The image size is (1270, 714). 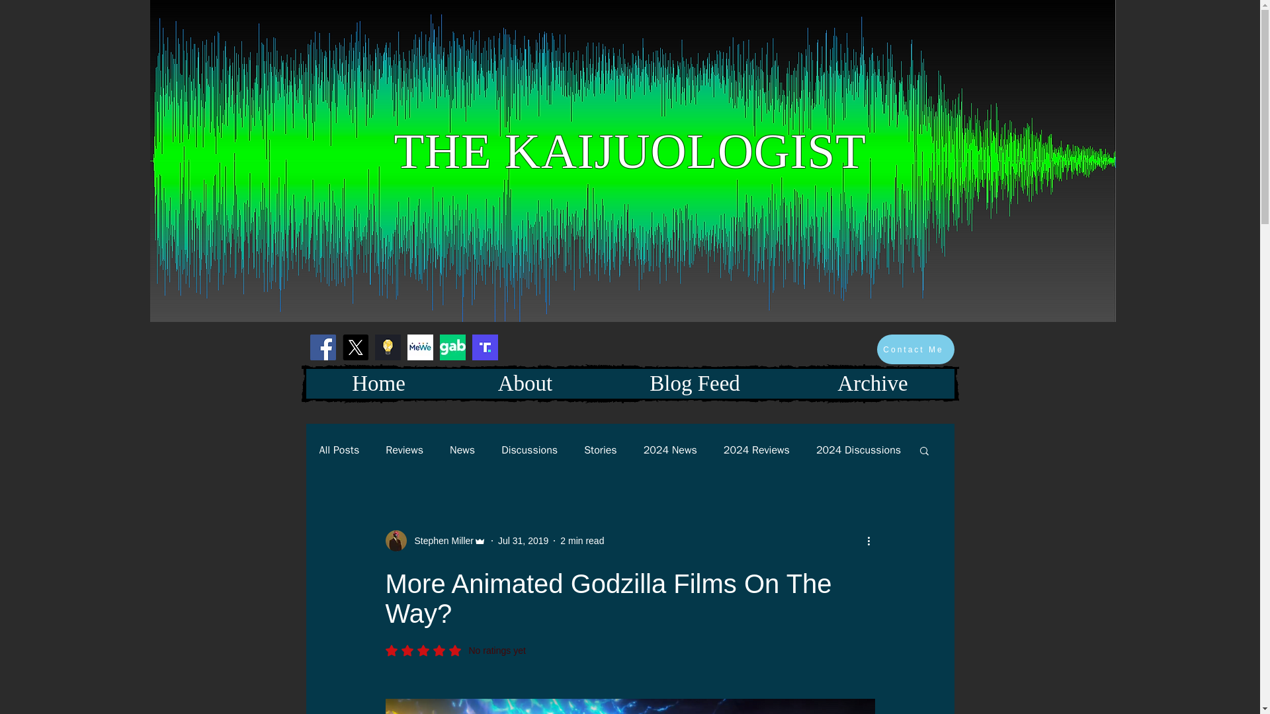 What do you see at coordinates (339, 450) in the screenshot?
I see `All Posts` at bounding box center [339, 450].